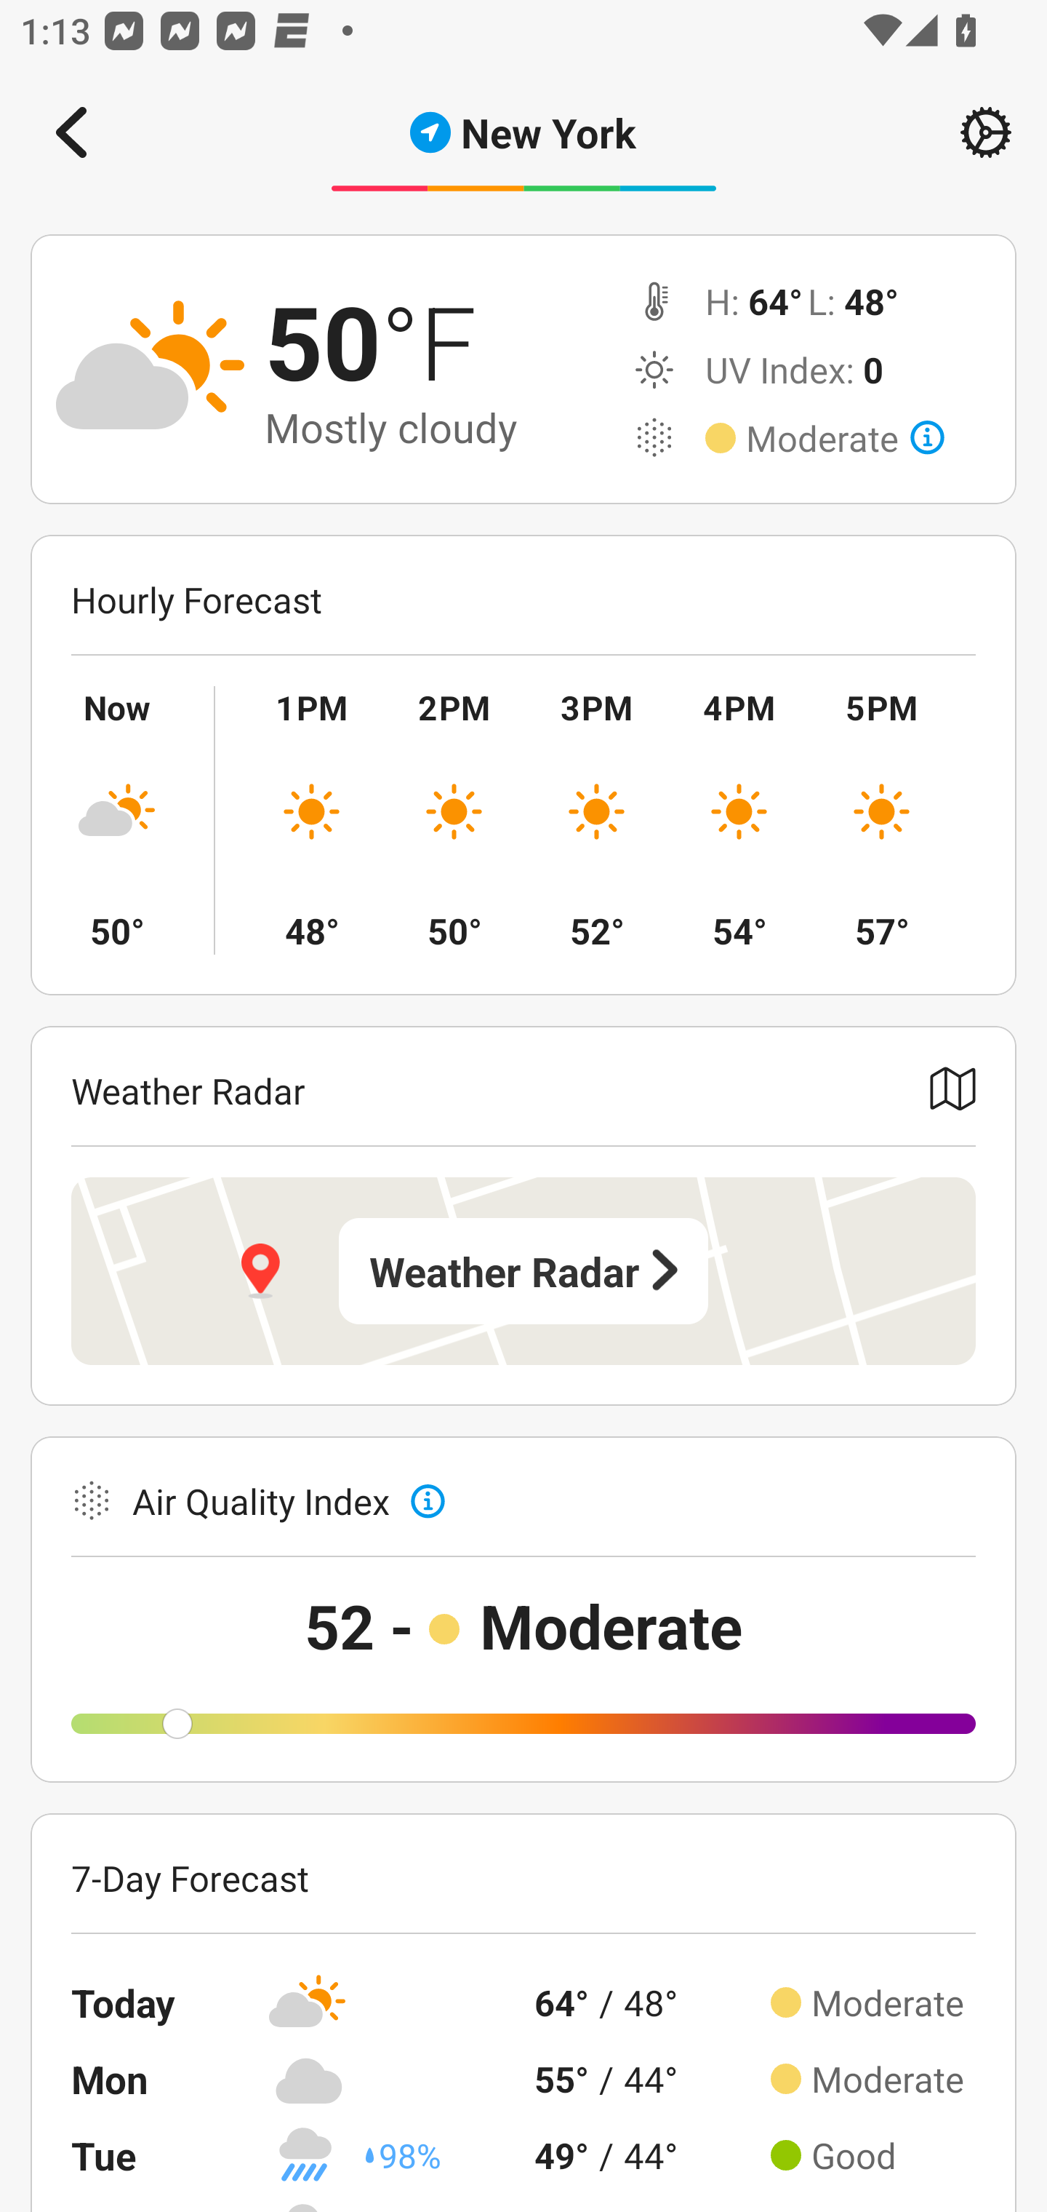  What do you see at coordinates (71, 132) in the screenshot?
I see `Navigate up` at bounding box center [71, 132].